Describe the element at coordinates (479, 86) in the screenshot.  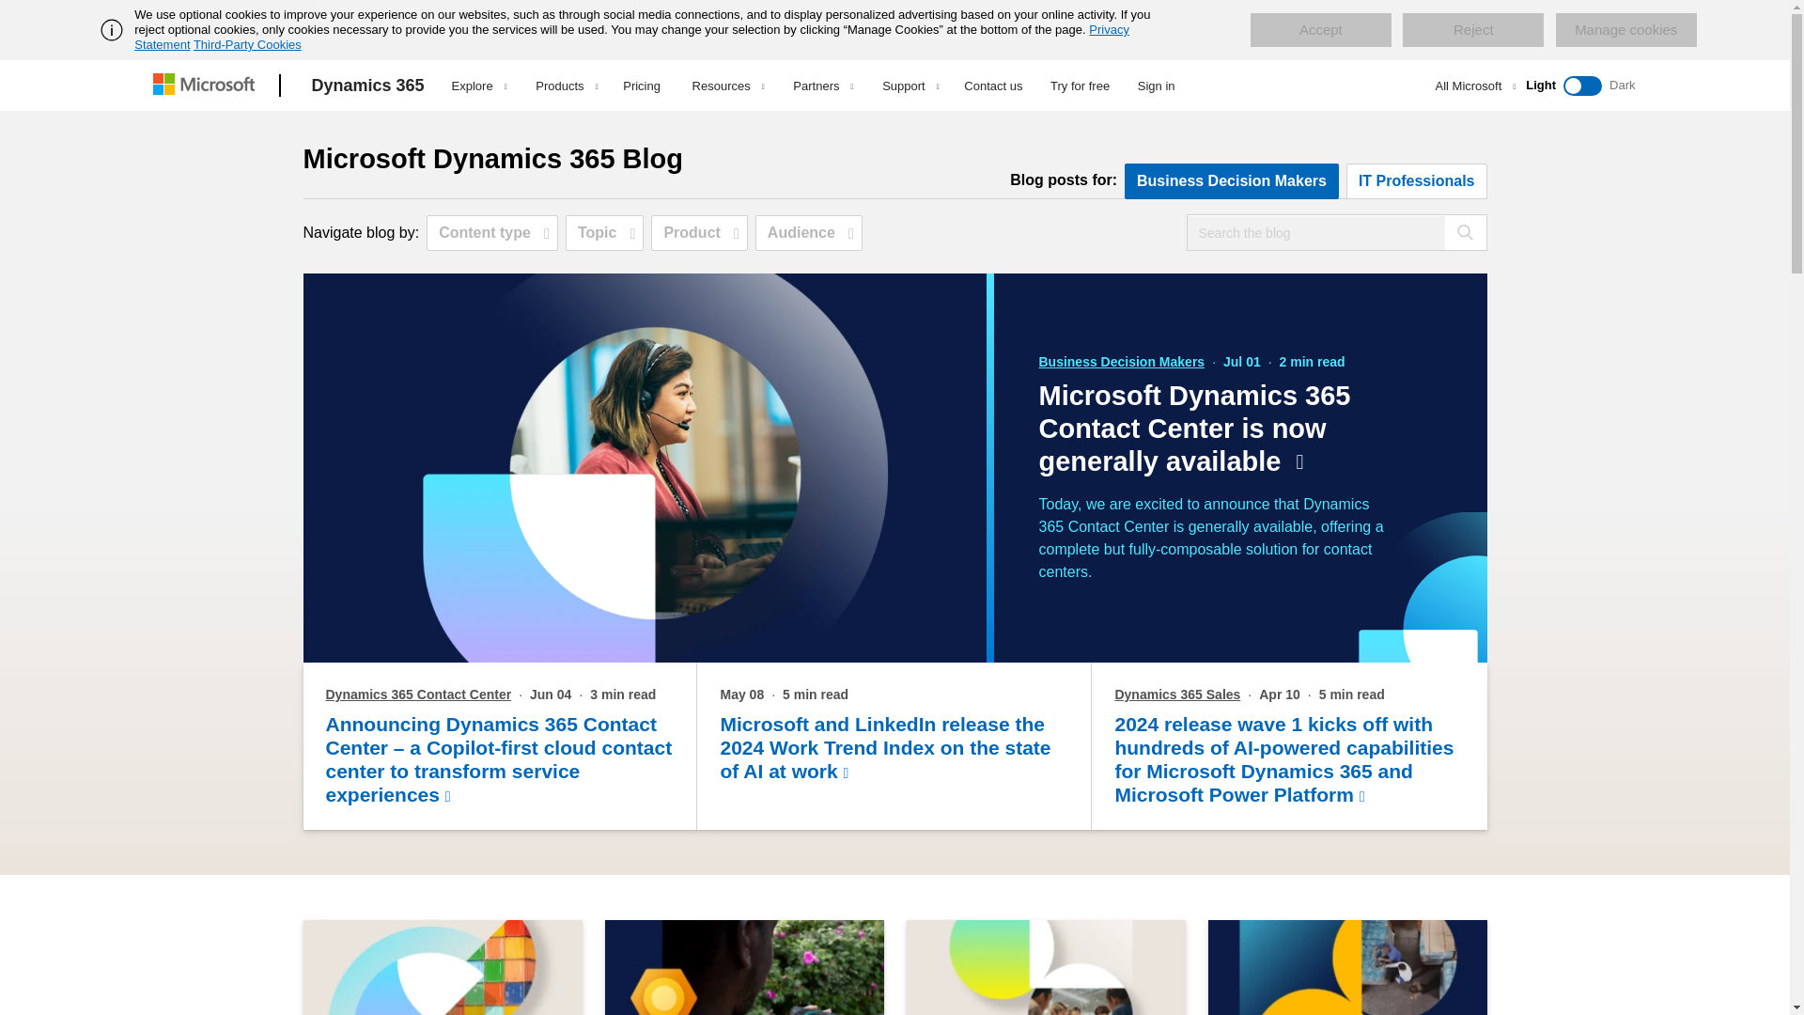
I see `Explore` at that location.